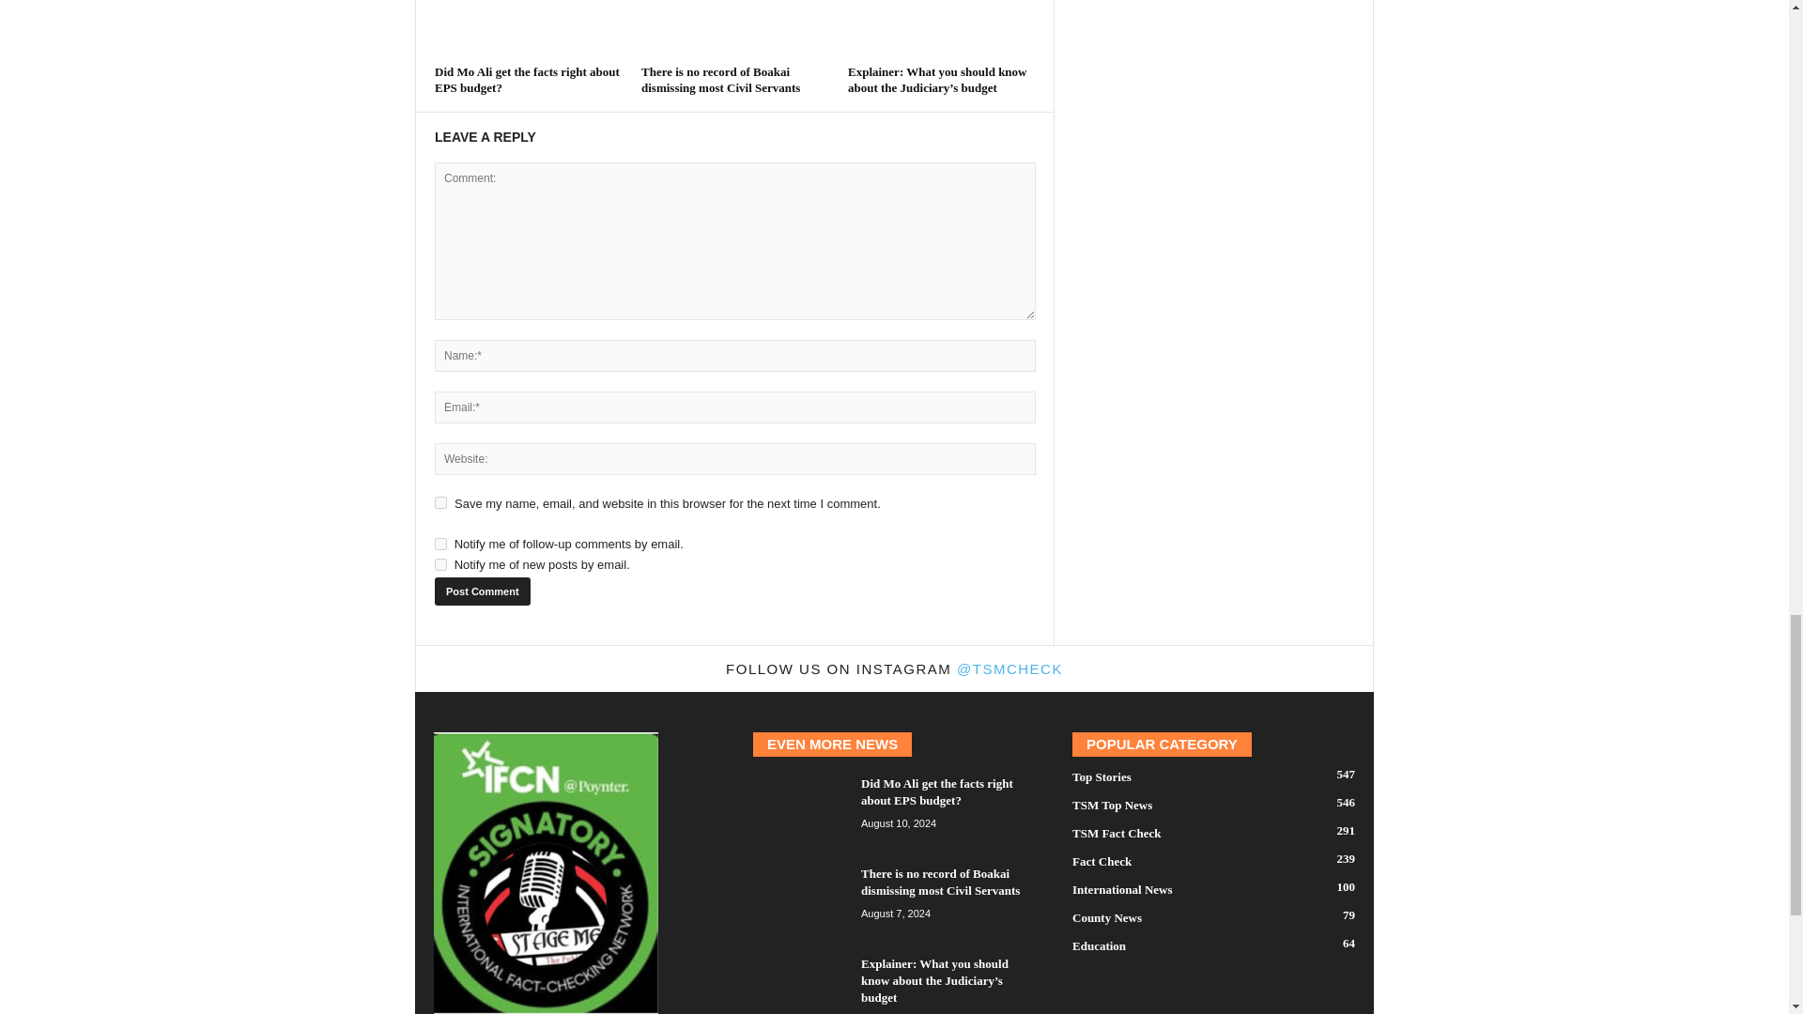  What do you see at coordinates (482, 591) in the screenshot?
I see `Post Comment` at bounding box center [482, 591].